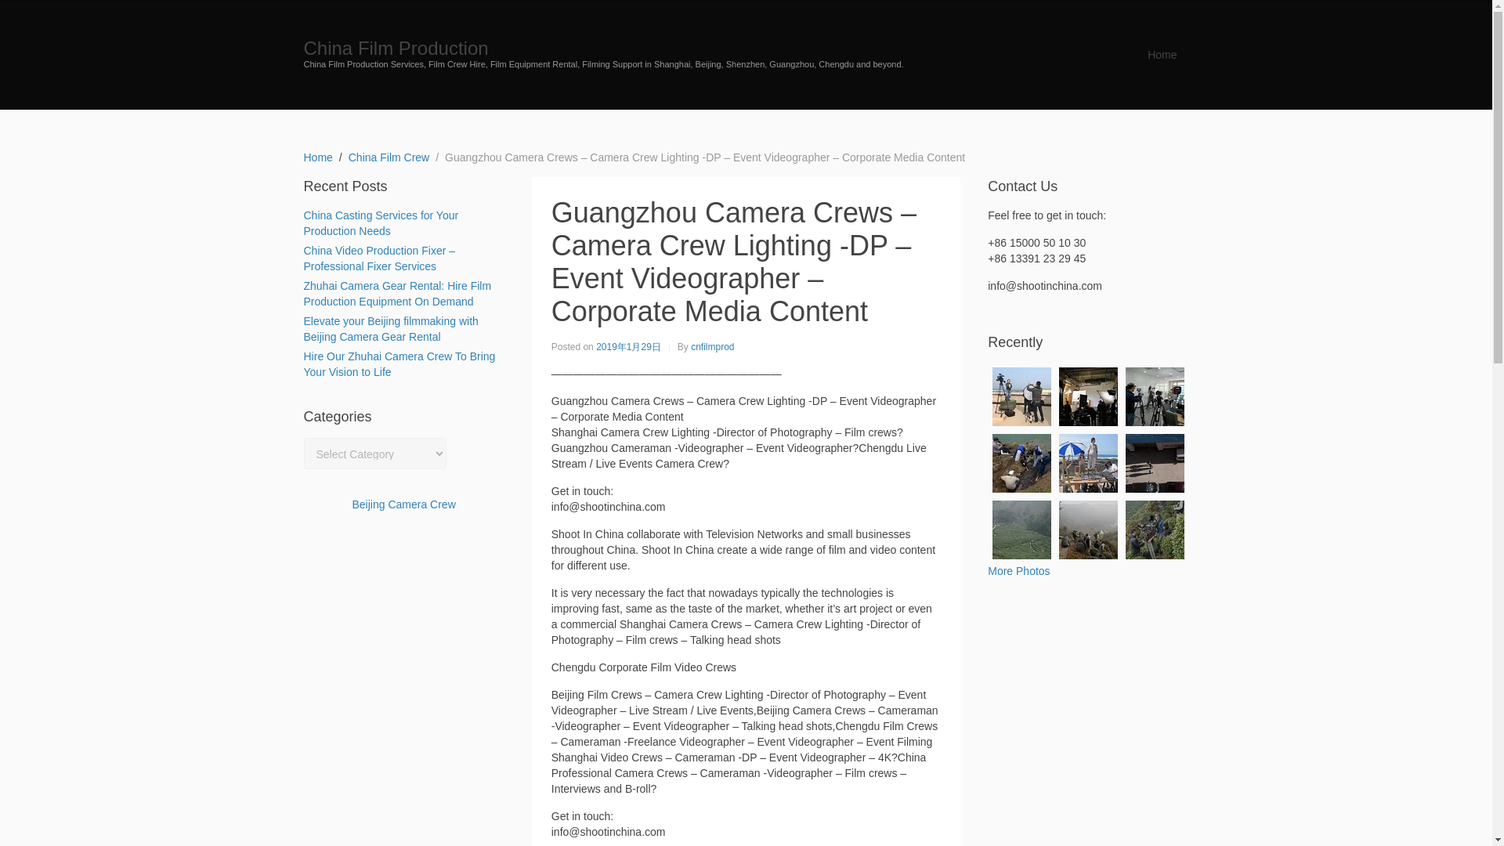  Describe the element at coordinates (389, 157) in the screenshot. I see `China Film Crew` at that location.